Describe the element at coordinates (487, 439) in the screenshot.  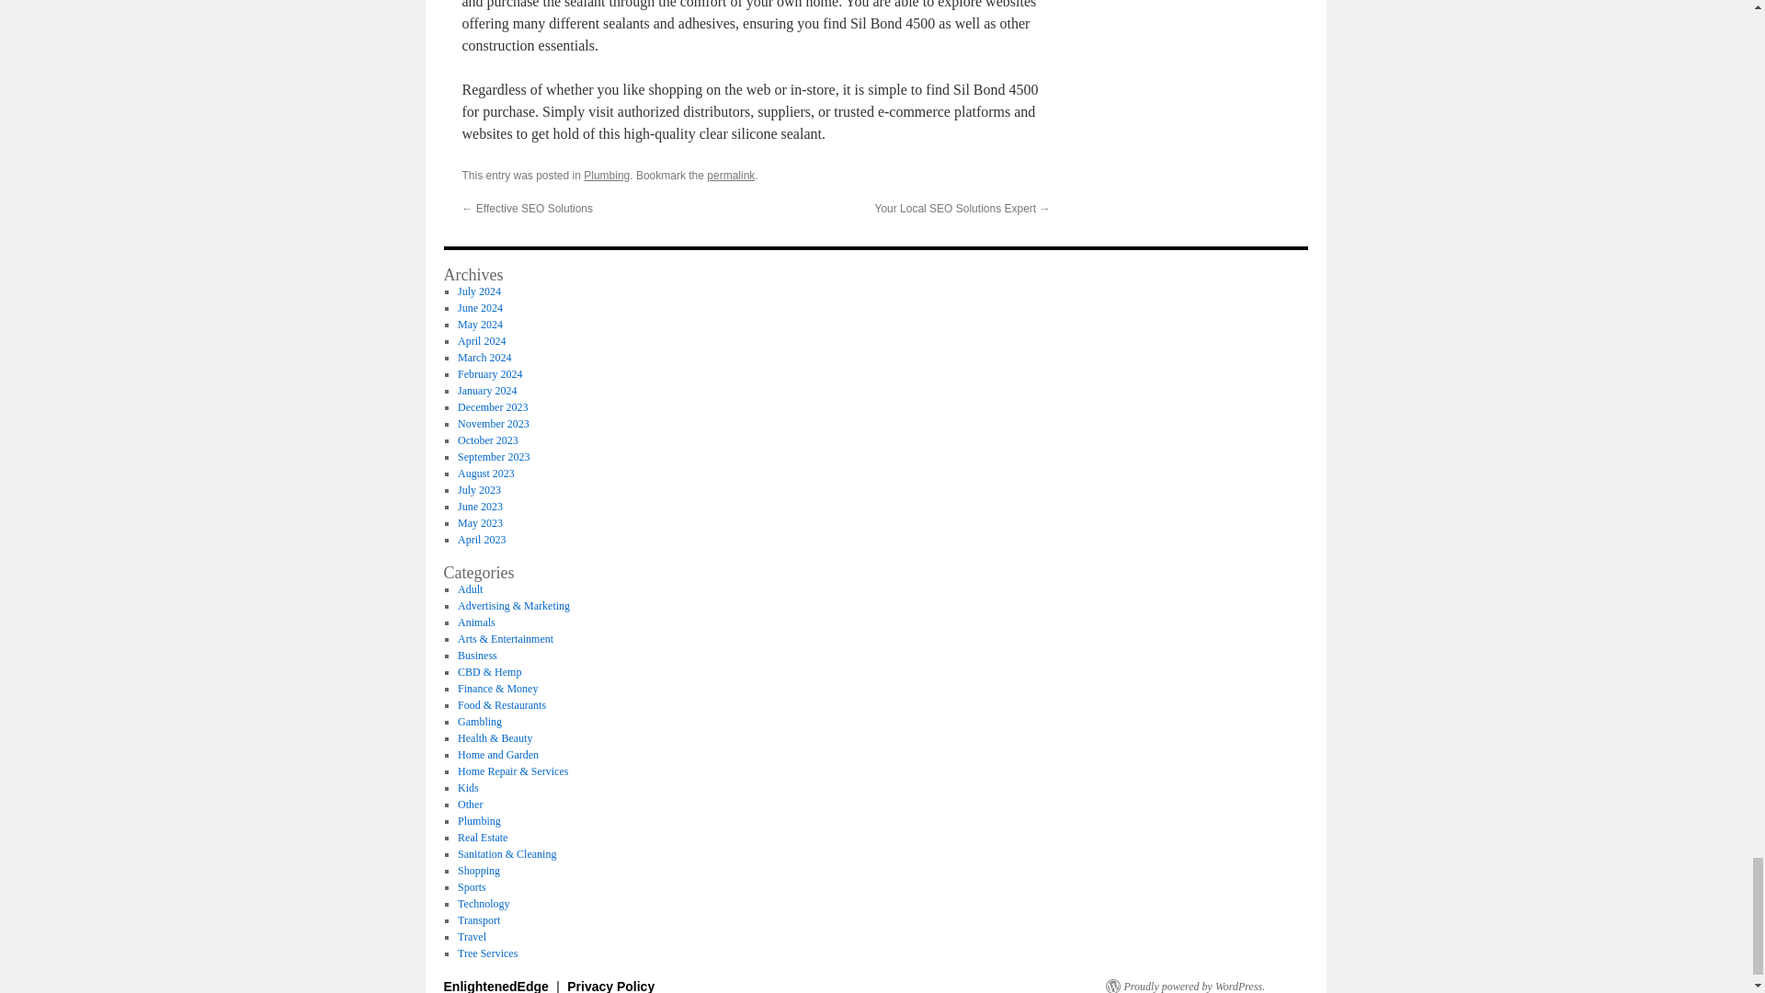
I see `October 2023` at that location.